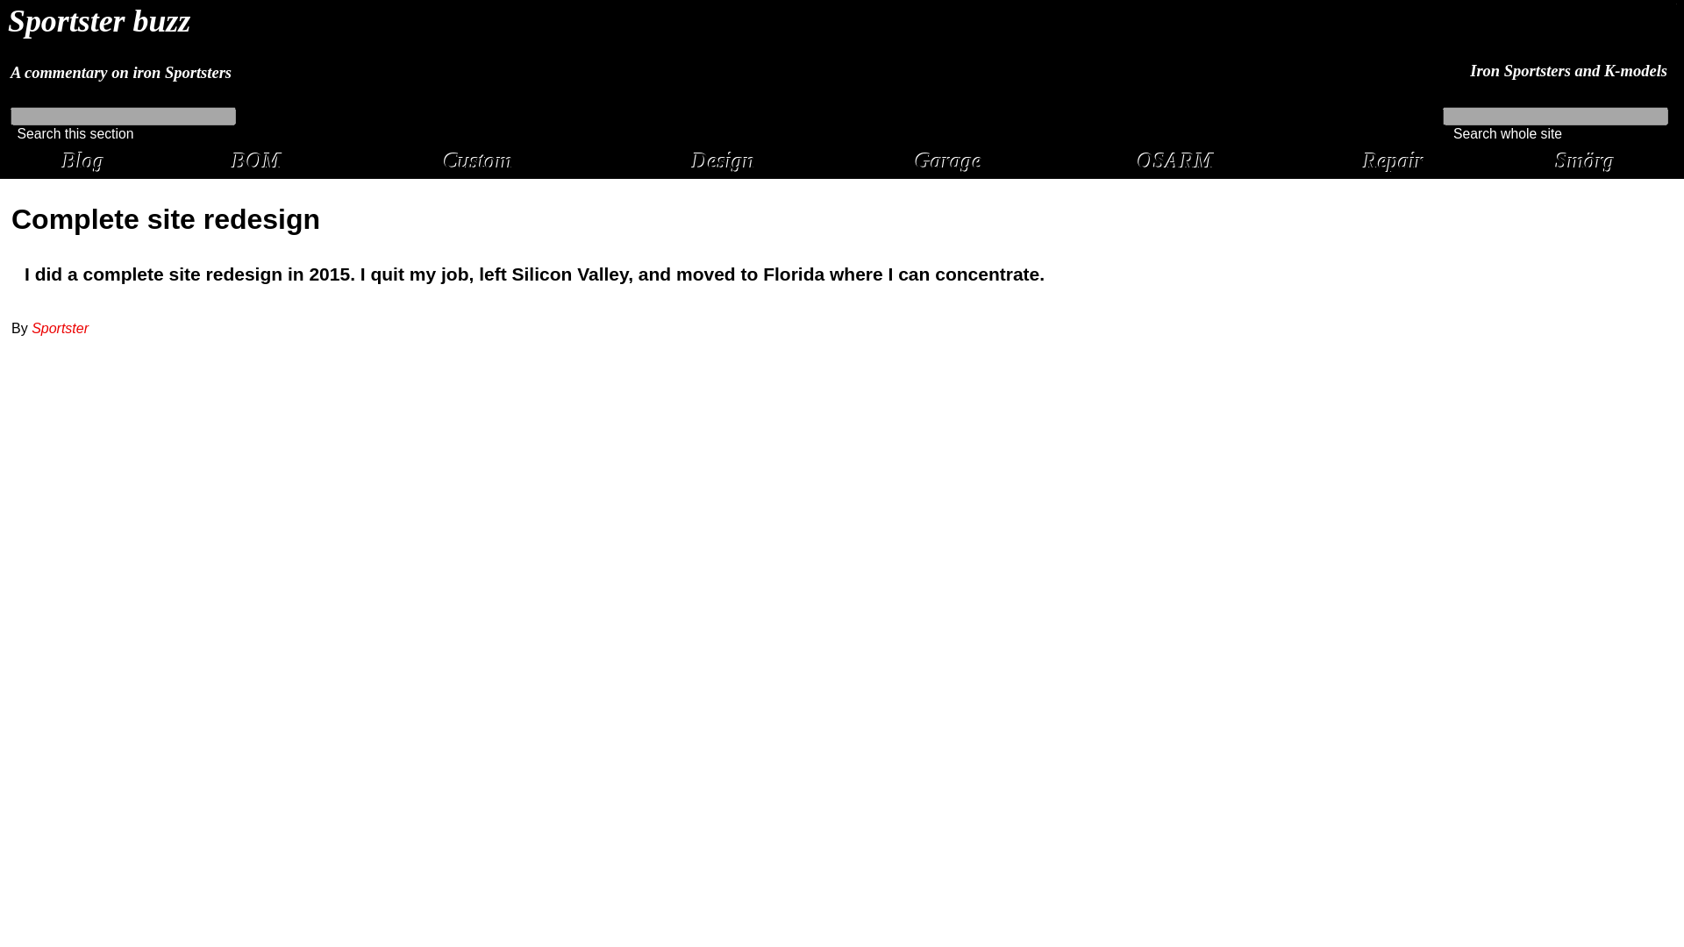 This screenshot has width=1684, height=947. What do you see at coordinates (479, 160) in the screenshot?
I see `Custom` at bounding box center [479, 160].